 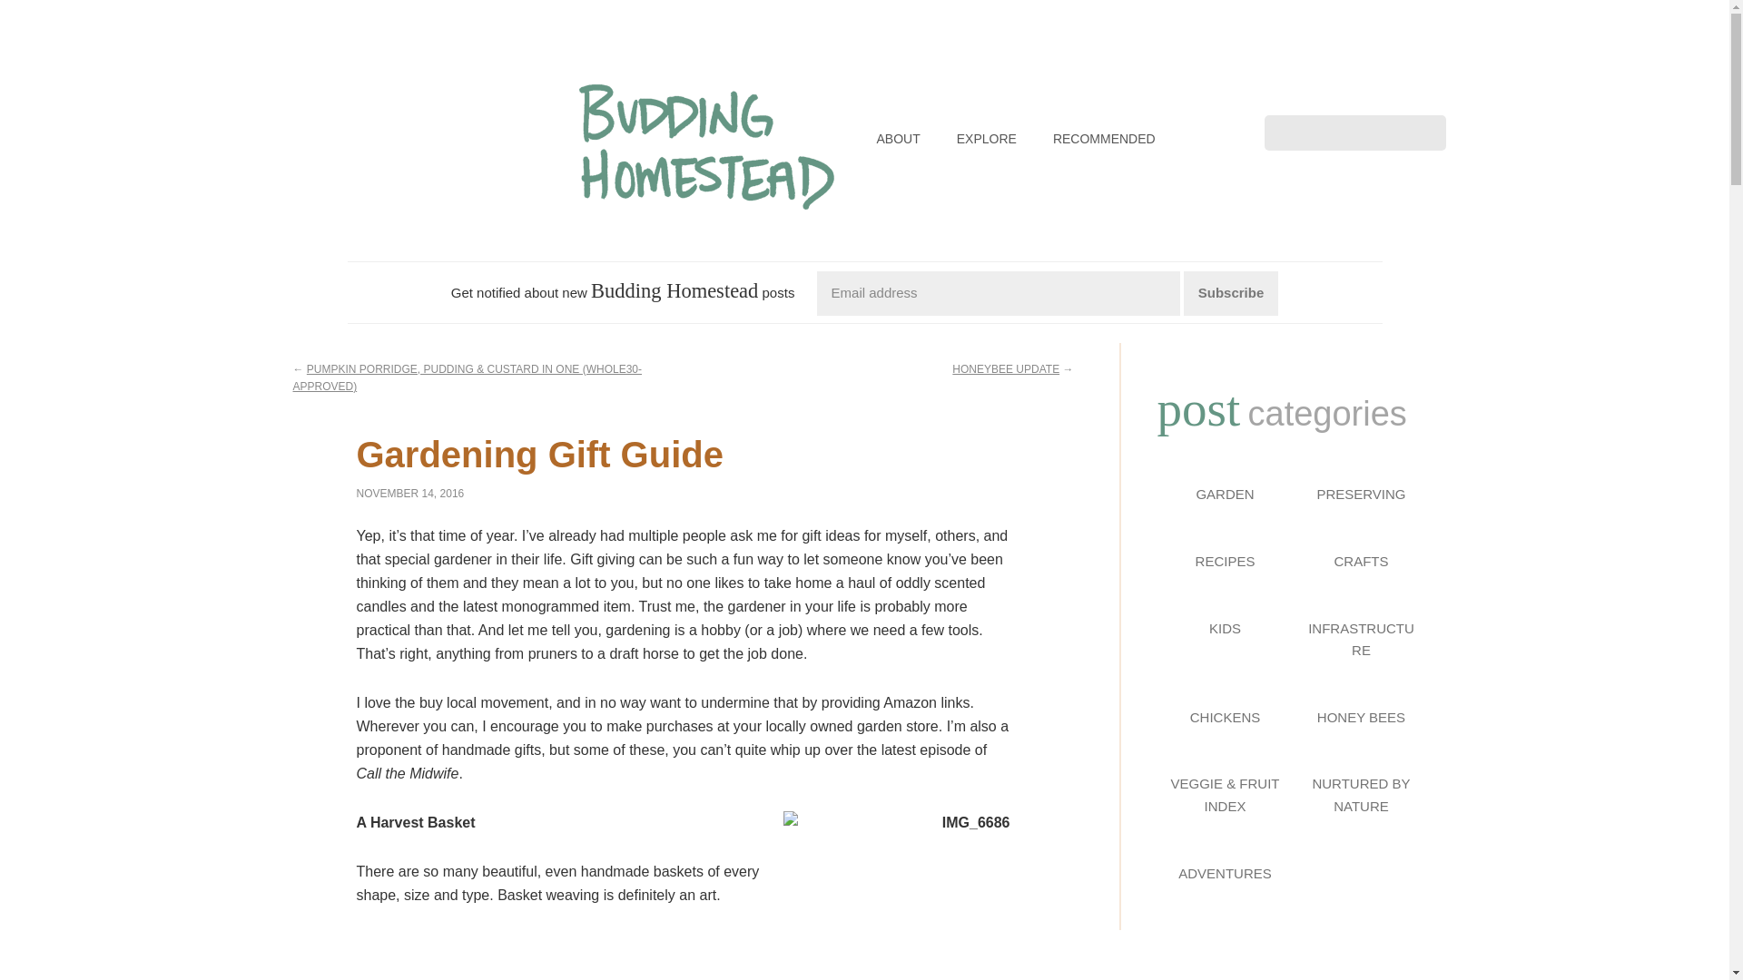 I want to click on Follow Budding Homestead on Bloglovin, so click(x=1356, y=93).